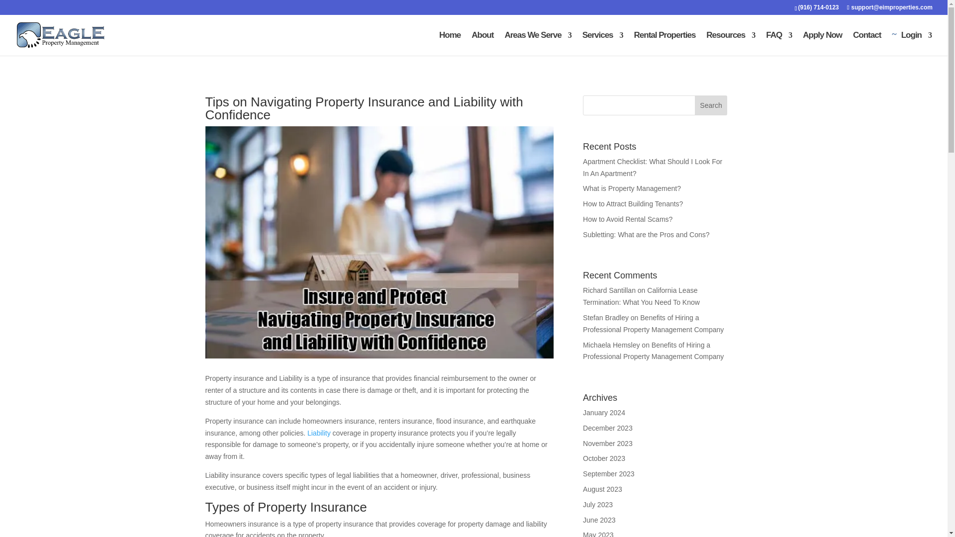  Describe the element at coordinates (711, 105) in the screenshot. I see `Search` at that location.